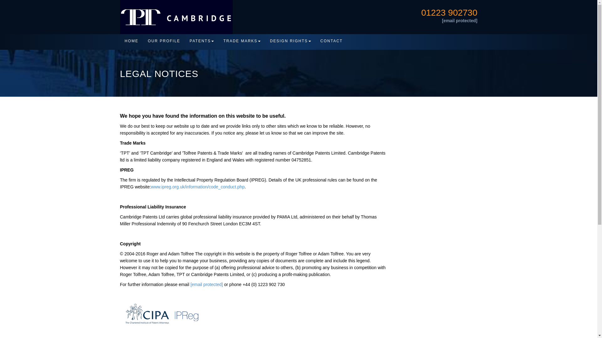 The width and height of the screenshot is (602, 338). Describe the element at coordinates (131, 41) in the screenshot. I see `HOME` at that location.